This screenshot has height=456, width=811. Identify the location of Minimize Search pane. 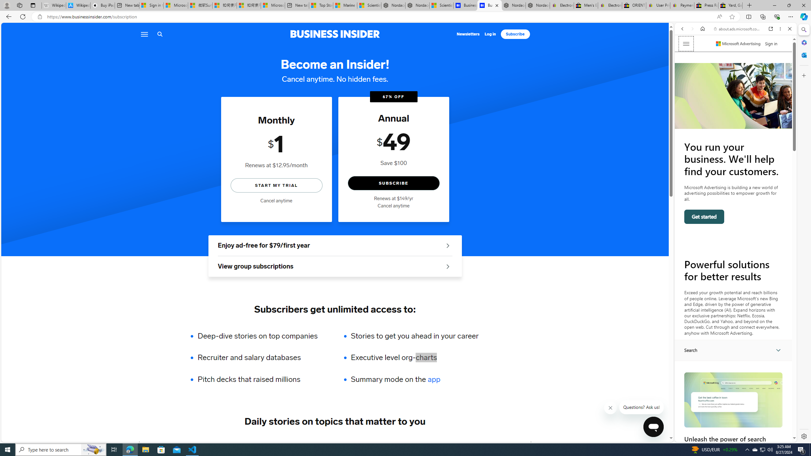
(803, 30).